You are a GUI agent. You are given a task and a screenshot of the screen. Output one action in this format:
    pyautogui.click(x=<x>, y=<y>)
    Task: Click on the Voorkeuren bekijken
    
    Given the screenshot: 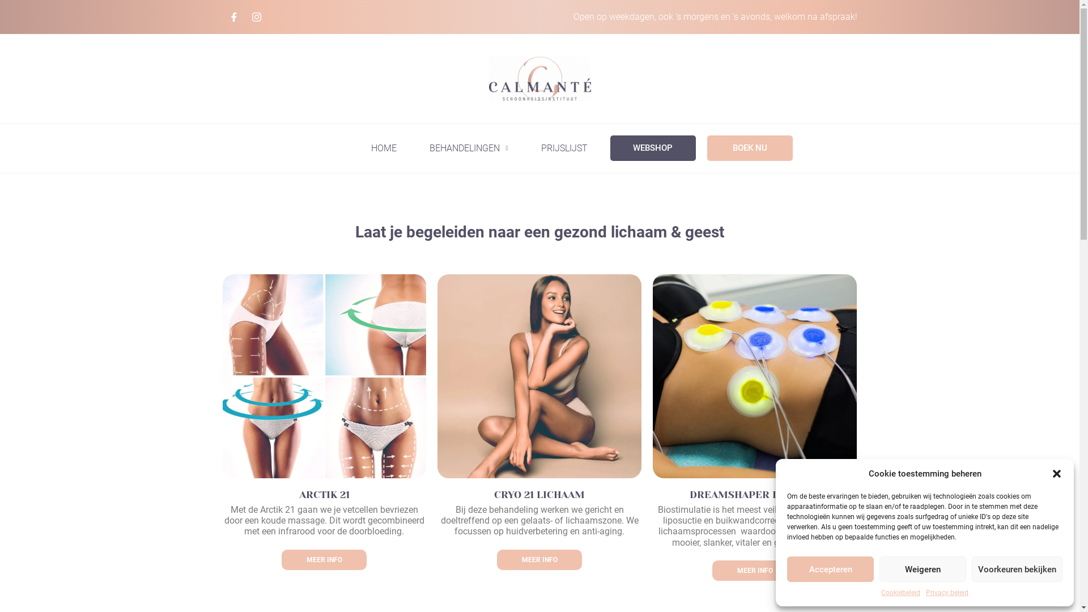 What is the action you would take?
    pyautogui.click(x=1017, y=569)
    